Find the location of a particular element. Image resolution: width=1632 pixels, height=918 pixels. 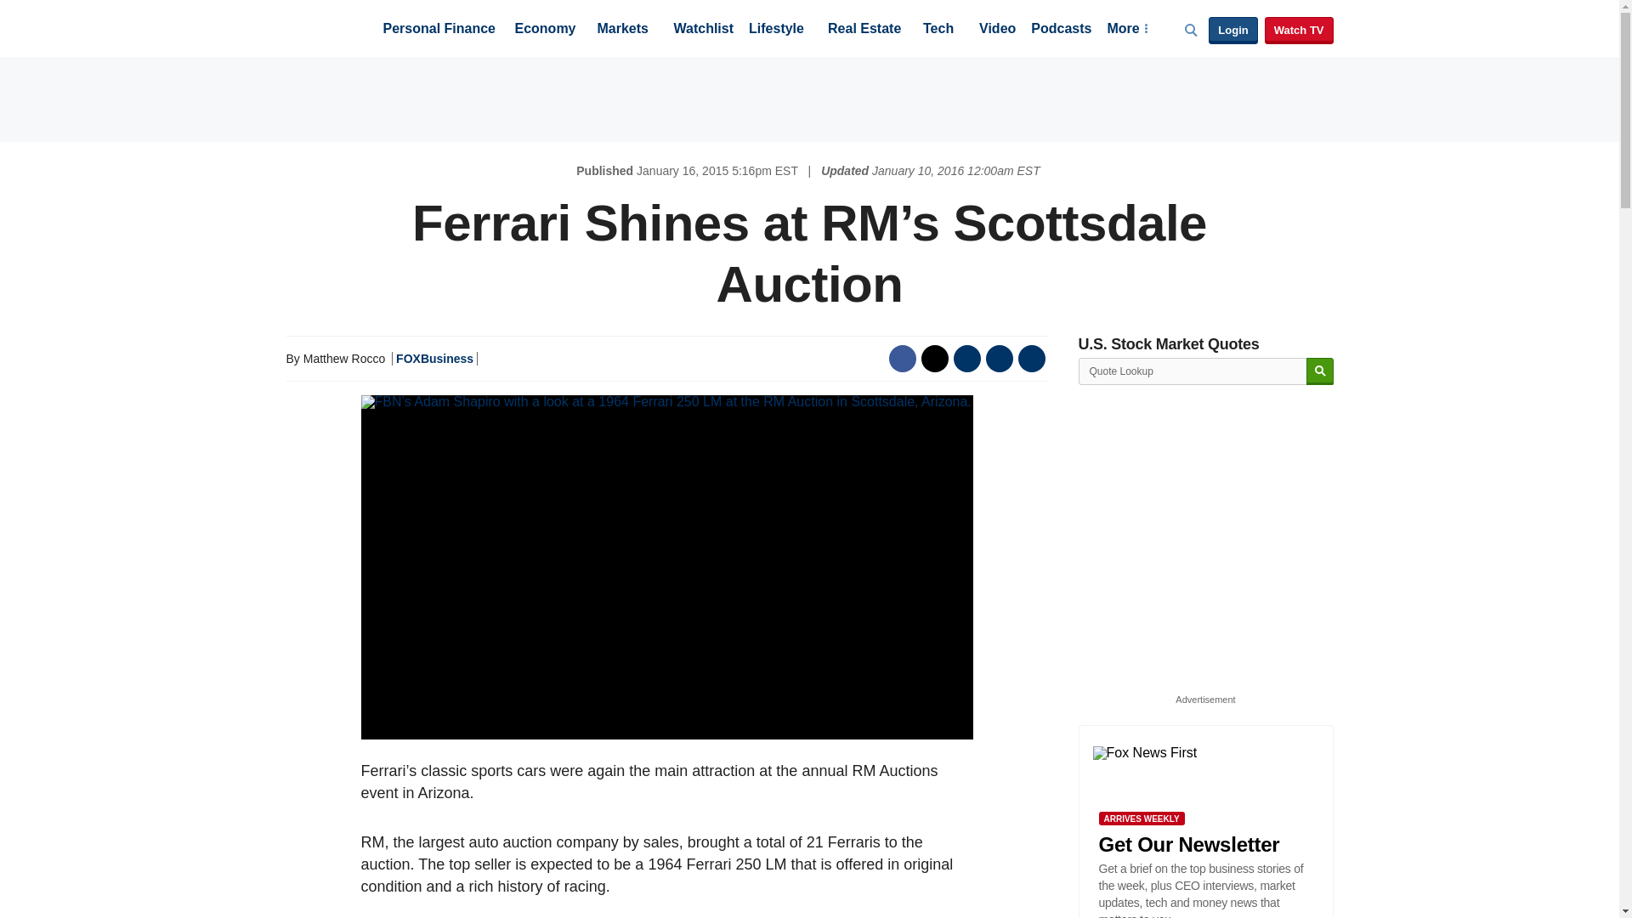

Lifestyle is located at coordinates (777, 30).